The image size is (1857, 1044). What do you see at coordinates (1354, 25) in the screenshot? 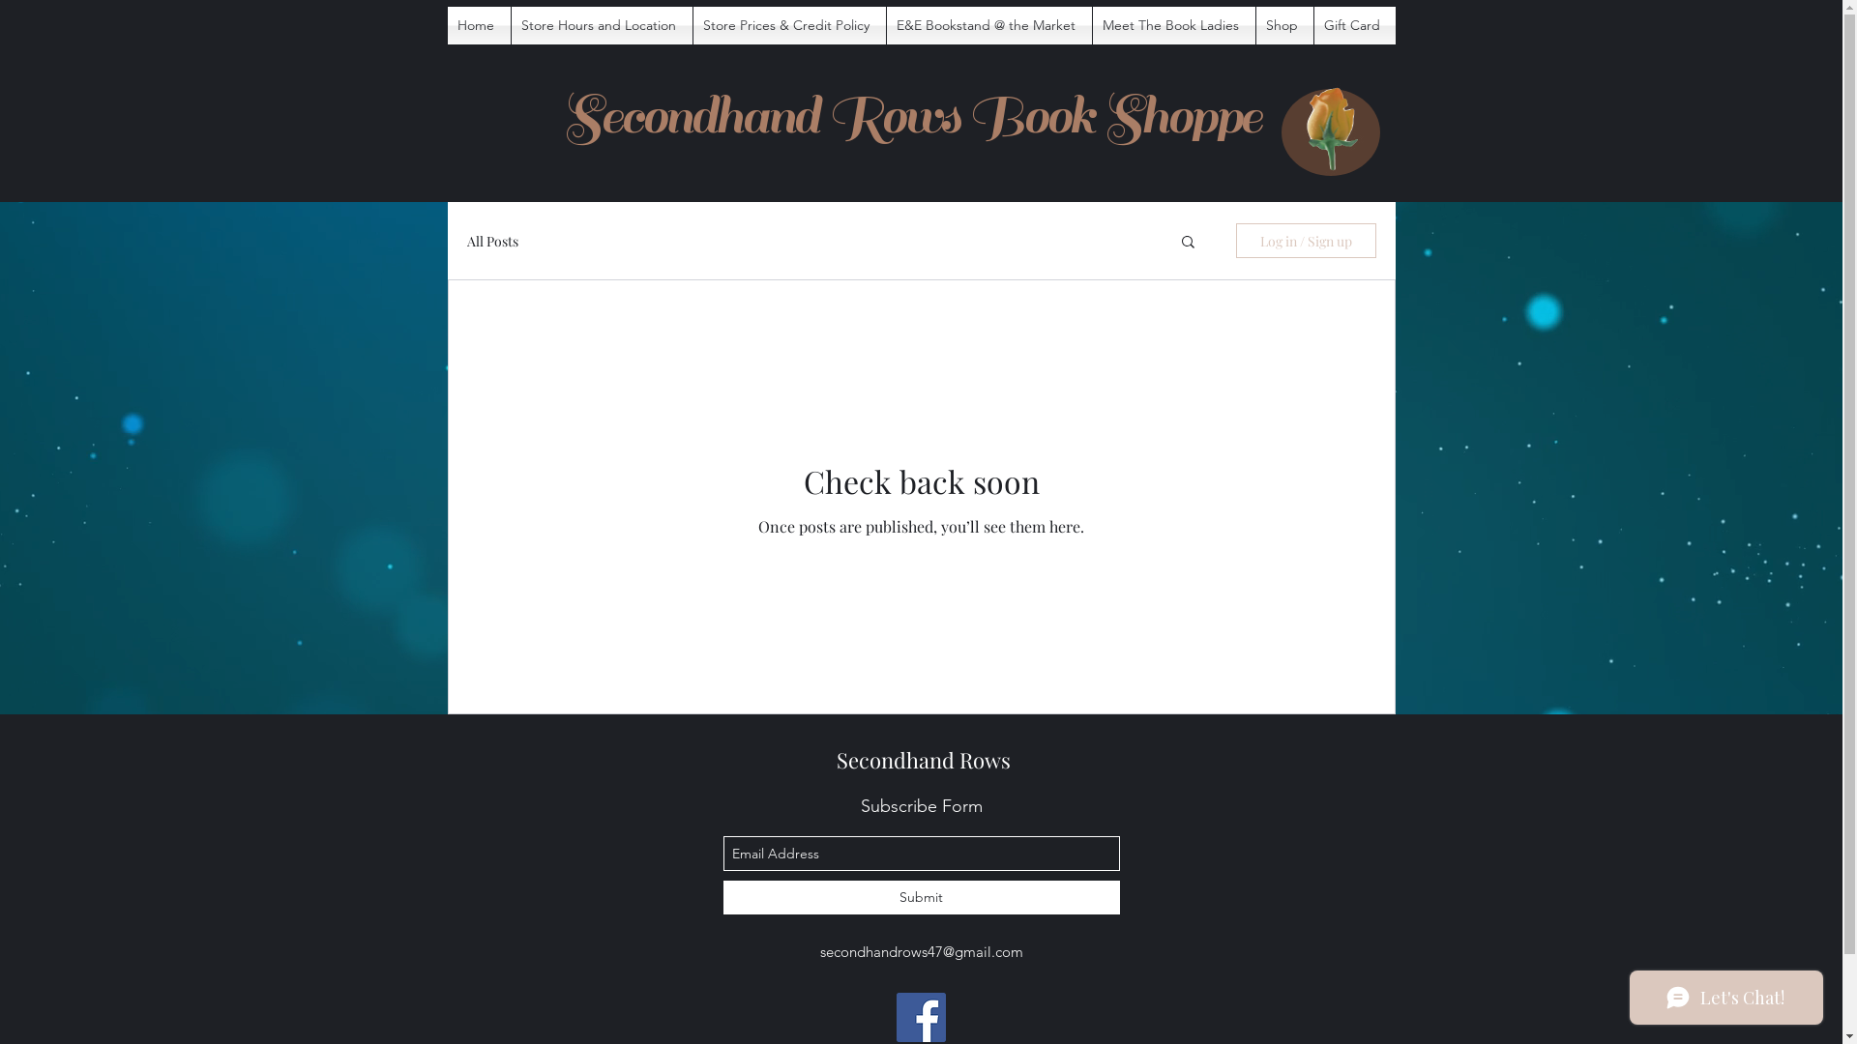
I see `Gift Card` at bounding box center [1354, 25].